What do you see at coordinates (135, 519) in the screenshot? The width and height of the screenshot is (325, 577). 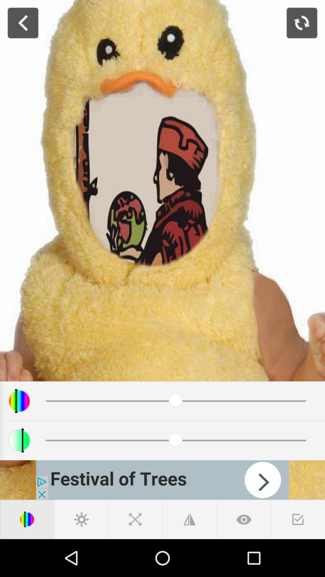 I see `zooming option` at bounding box center [135, 519].